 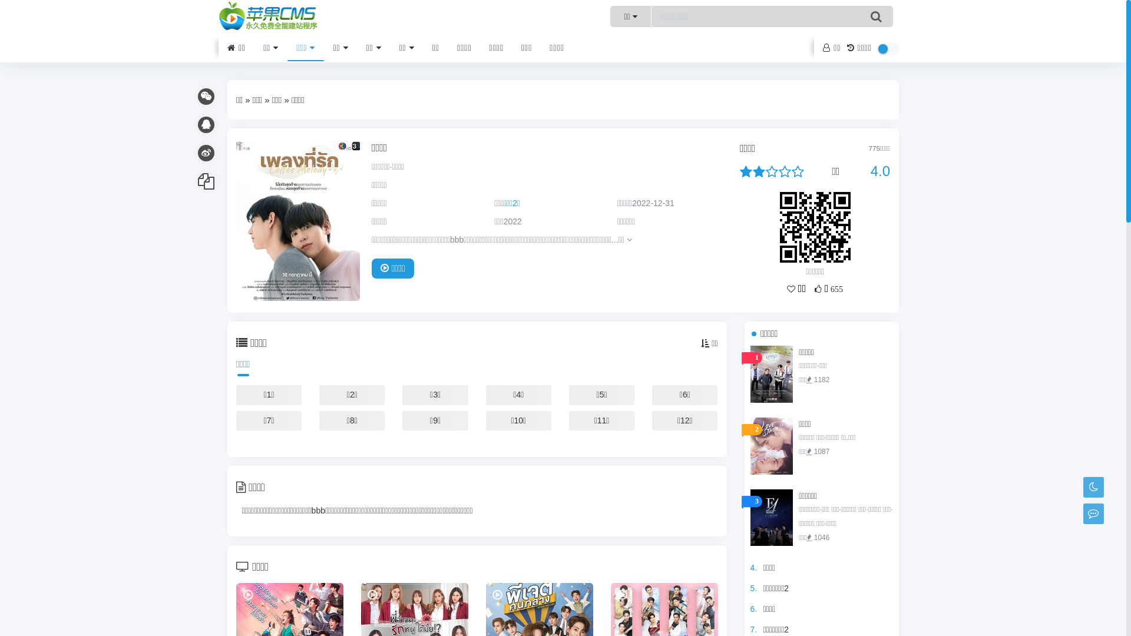 What do you see at coordinates (512, 221) in the screenshot?
I see `2022` at bounding box center [512, 221].